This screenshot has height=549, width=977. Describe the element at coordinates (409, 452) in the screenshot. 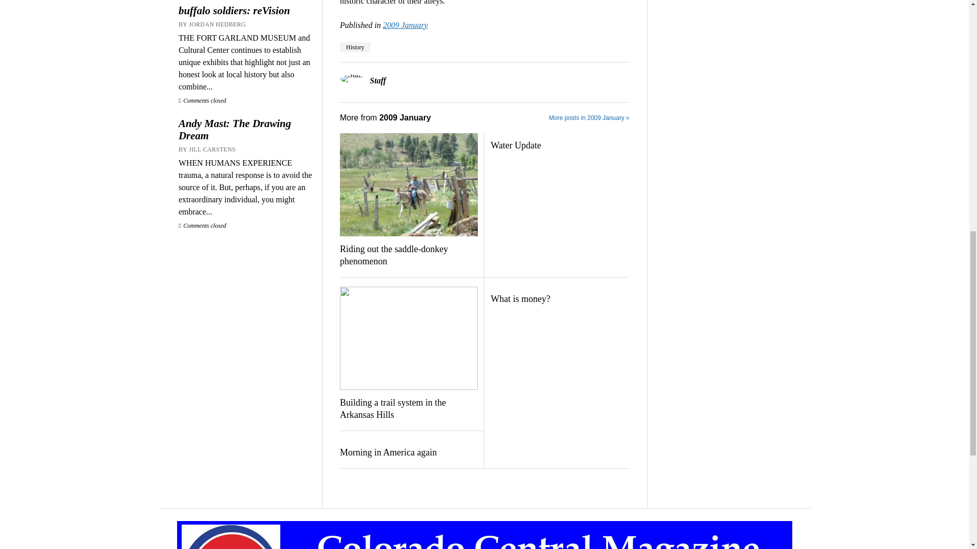

I see `Morning in America again` at that location.